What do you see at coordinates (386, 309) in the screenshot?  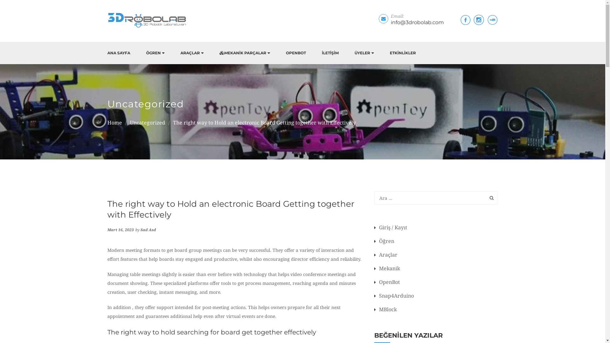 I see `MBlock` at bounding box center [386, 309].